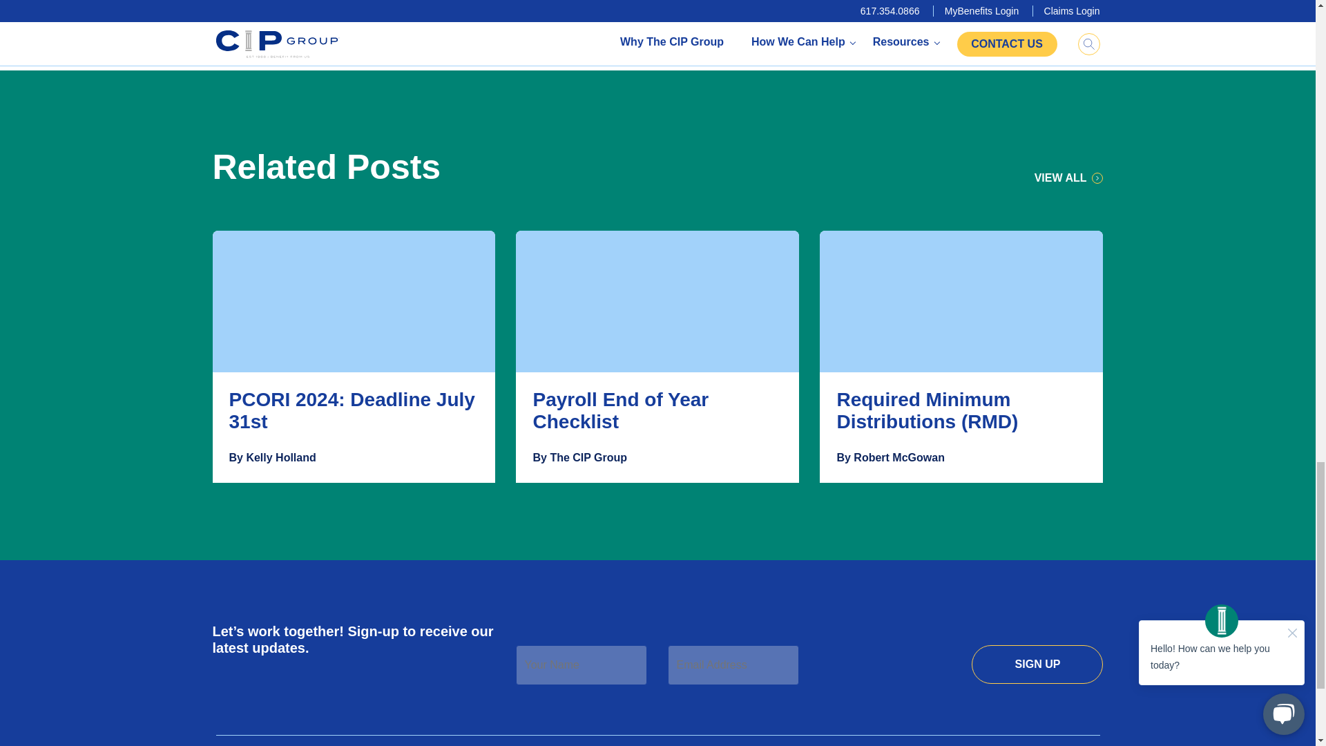 The width and height of the screenshot is (1326, 746). What do you see at coordinates (882, 8) in the screenshot?
I see `Facebook` at bounding box center [882, 8].